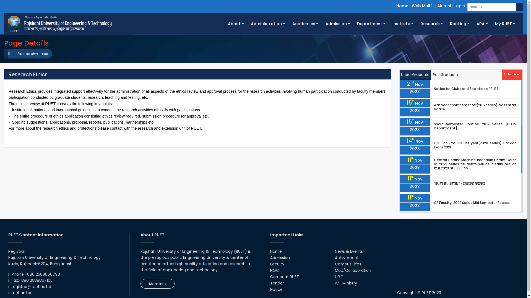 Image resolution: width=531 pixels, height=298 pixels. What do you see at coordinates (475, 126) in the screenshot?
I see `Short Semester Routine 2017 Series [BECM Department]` at bounding box center [475, 126].